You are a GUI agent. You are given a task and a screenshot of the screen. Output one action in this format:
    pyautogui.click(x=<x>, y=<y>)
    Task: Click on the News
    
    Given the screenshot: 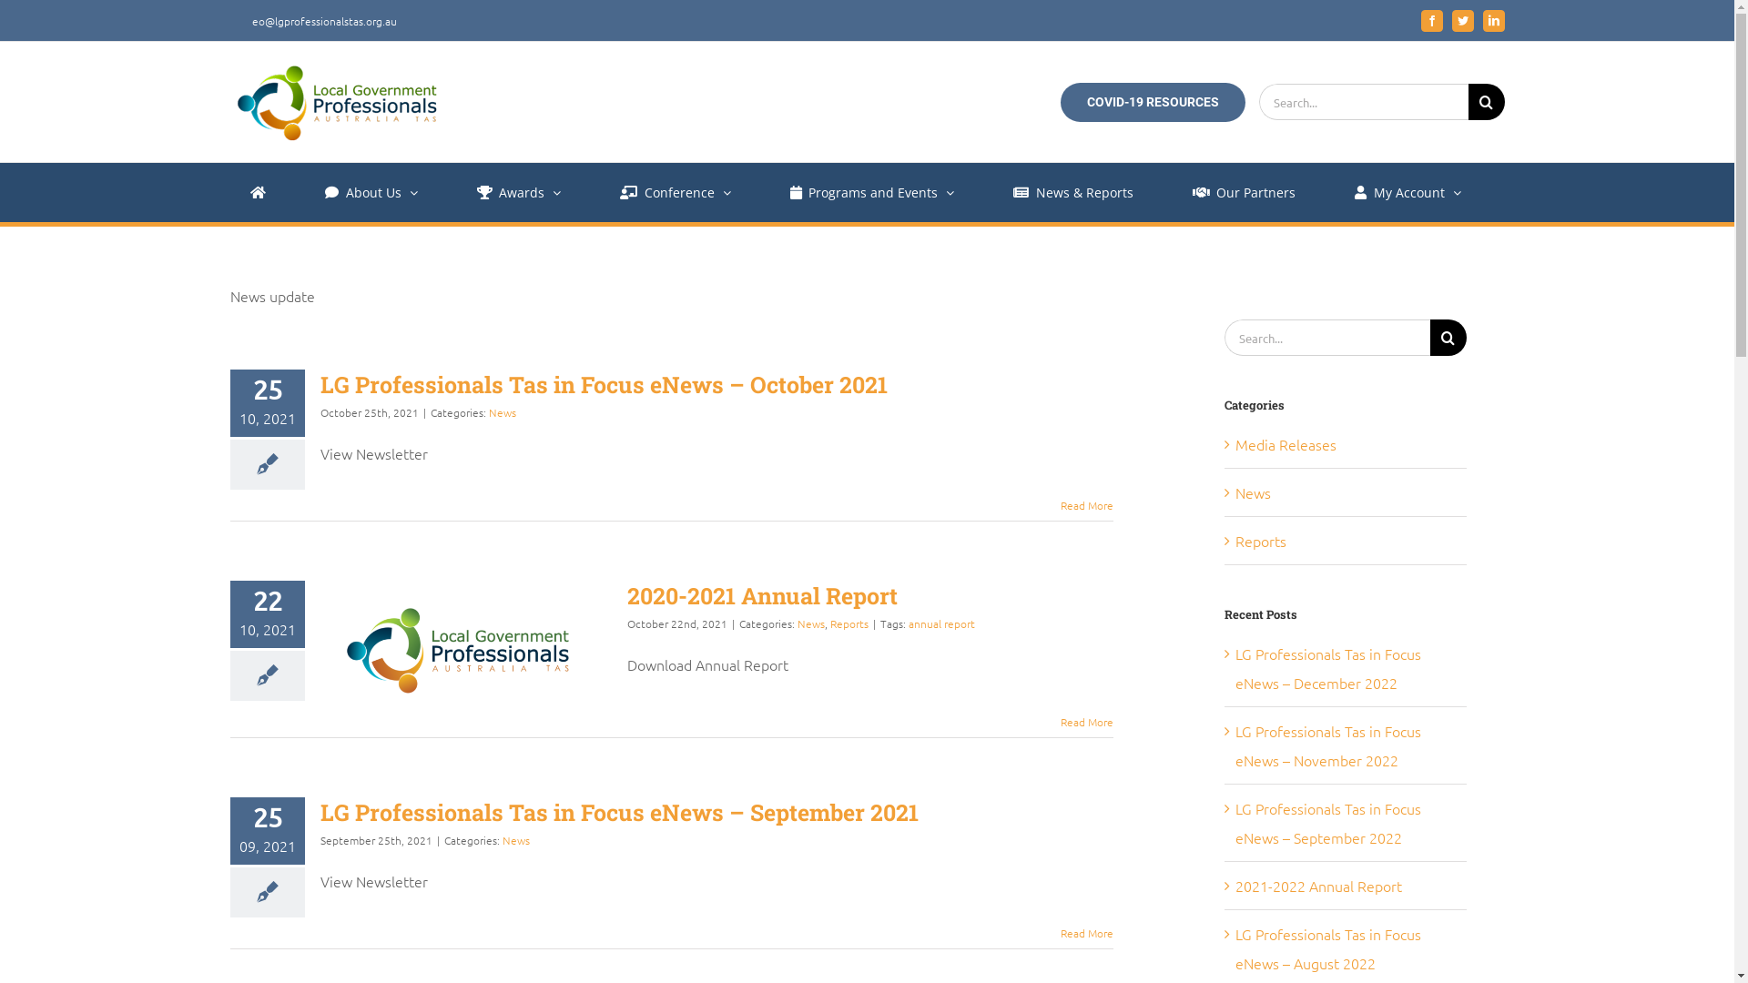 What is the action you would take?
    pyautogui.click(x=1346, y=492)
    